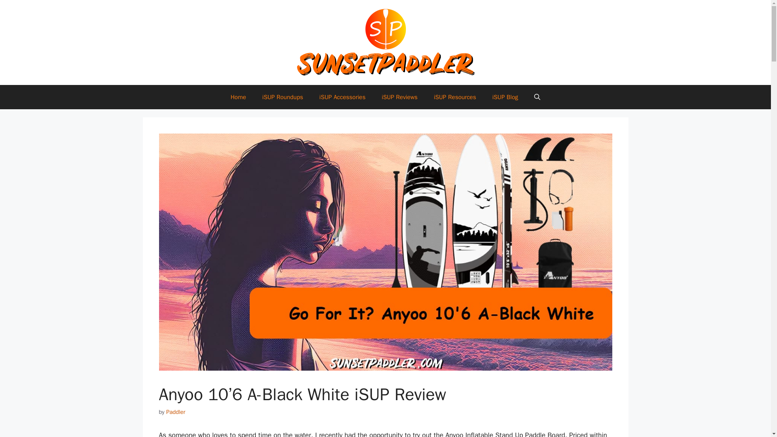 The height and width of the screenshot is (437, 777). I want to click on iSUP Roundups, so click(282, 97).